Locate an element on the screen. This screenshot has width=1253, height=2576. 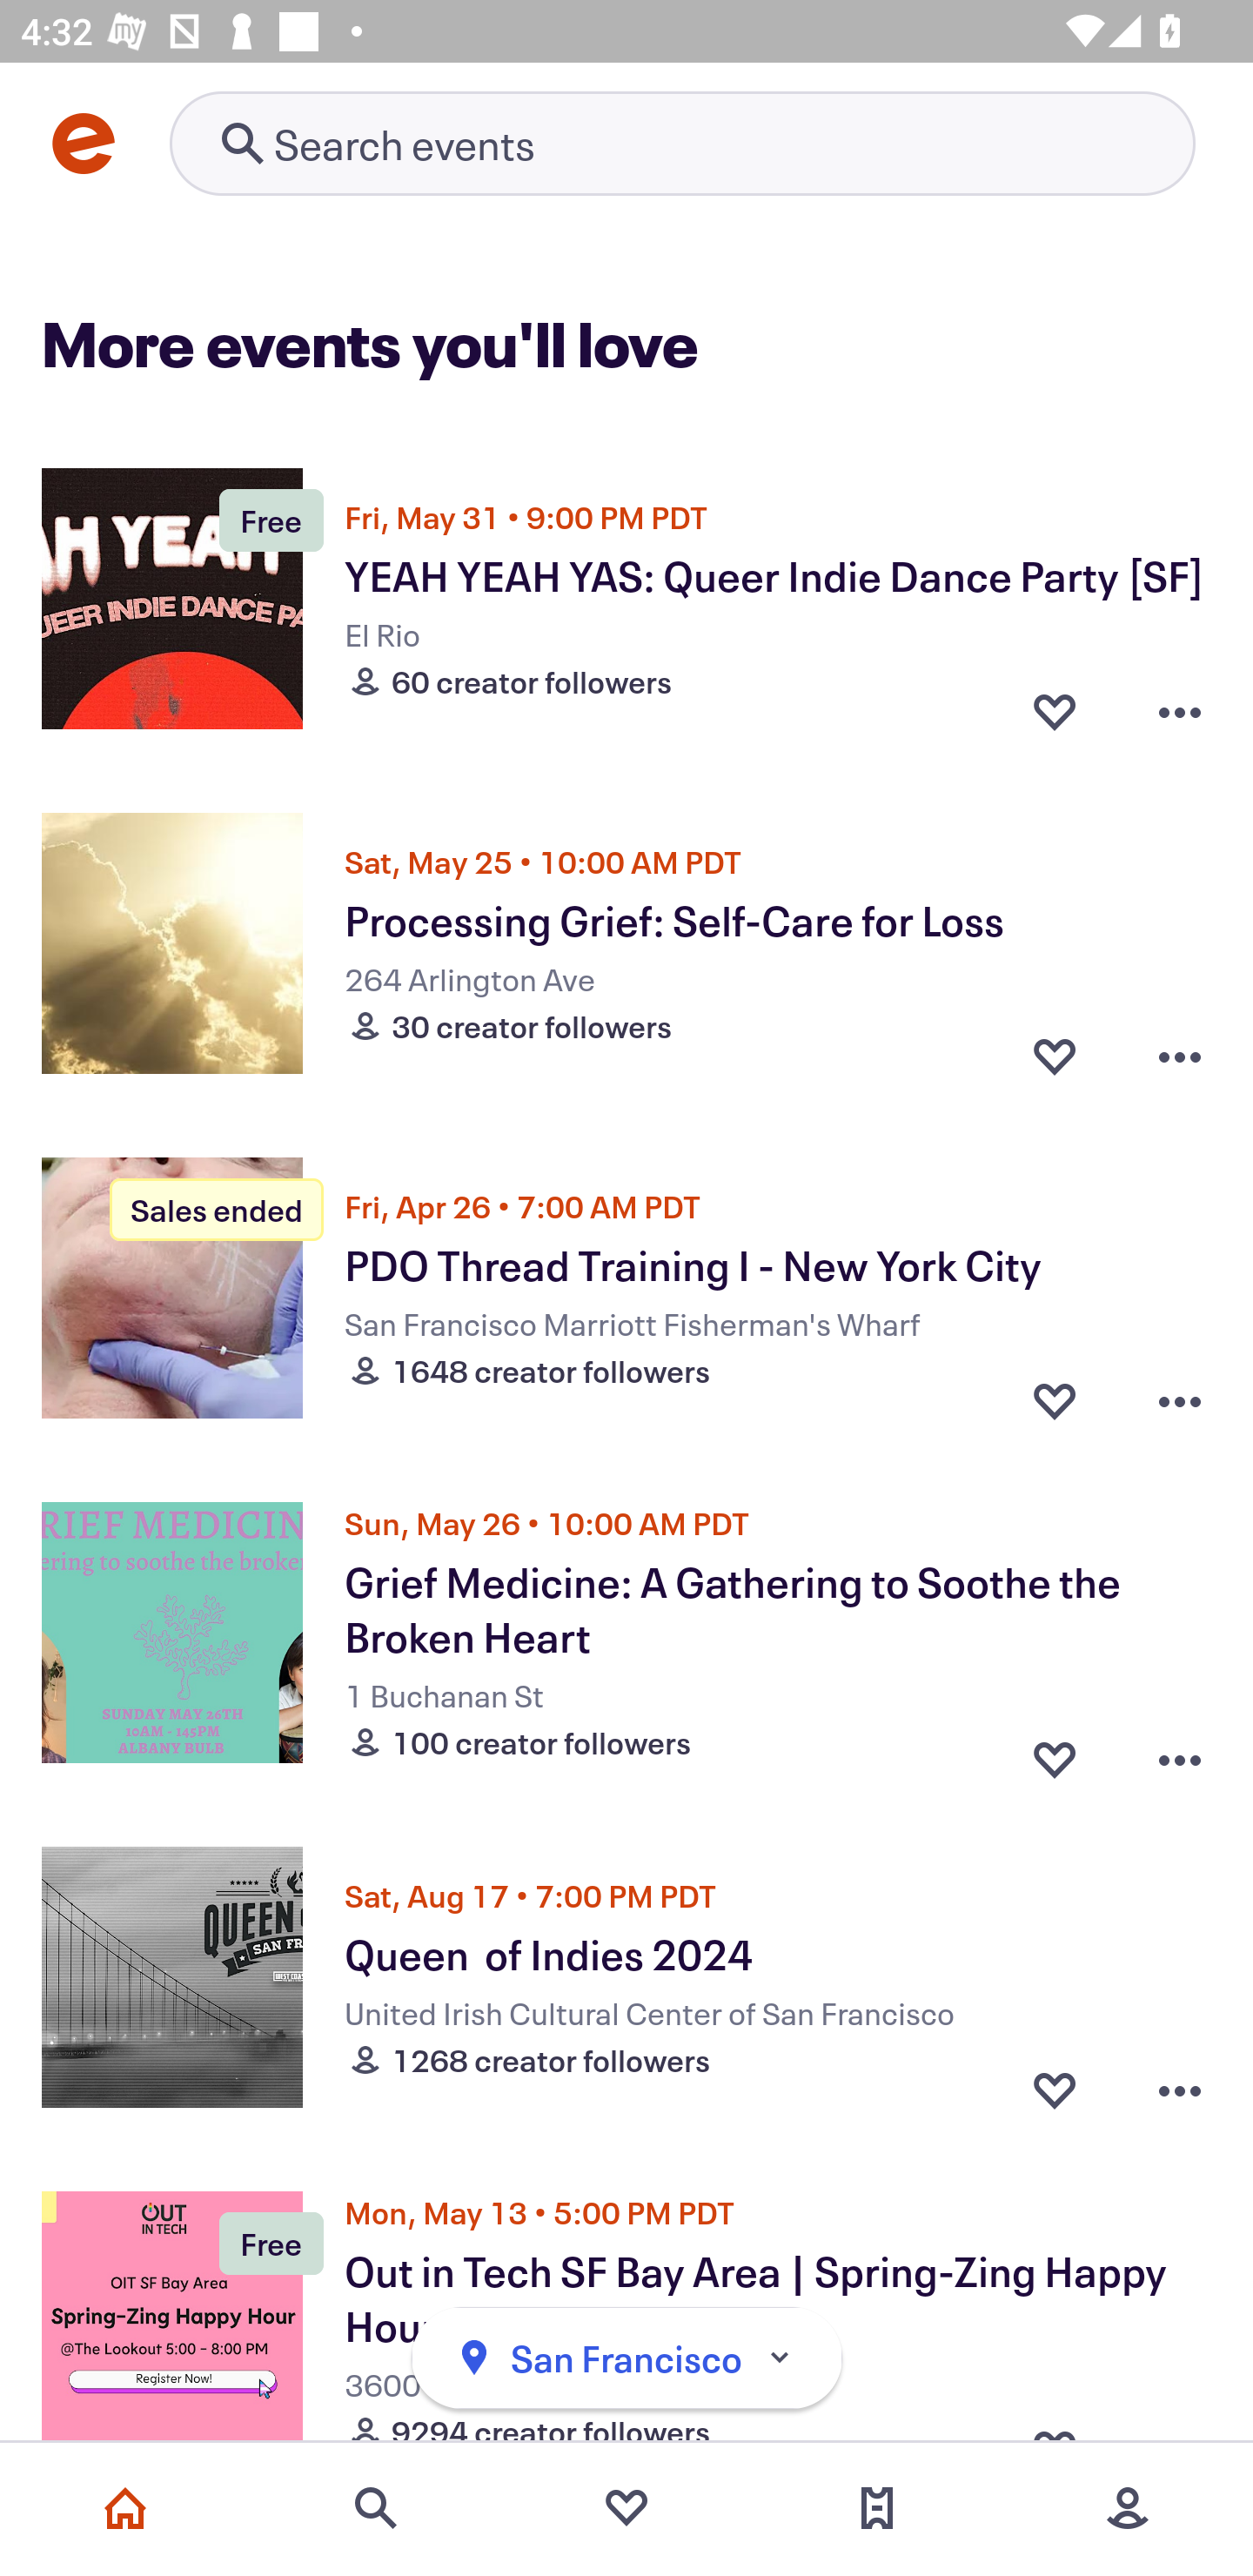
Favorite button is located at coordinates (1055, 709).